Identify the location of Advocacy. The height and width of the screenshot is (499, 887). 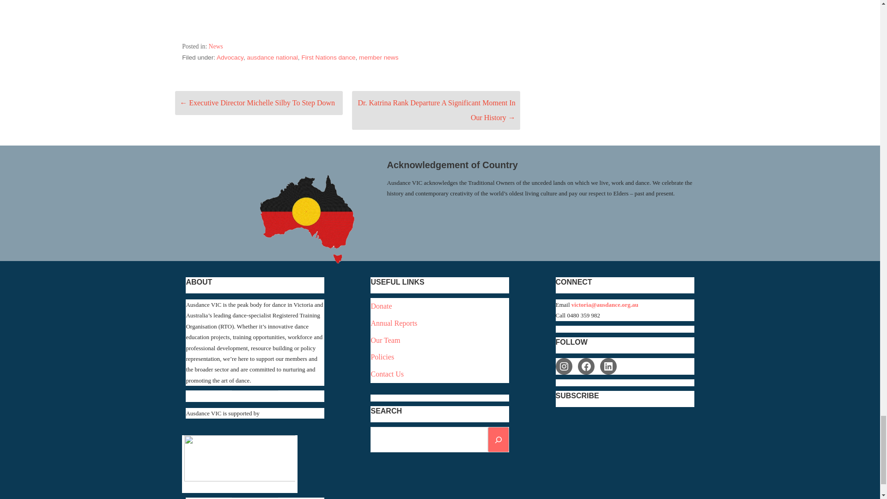
(230, 57).